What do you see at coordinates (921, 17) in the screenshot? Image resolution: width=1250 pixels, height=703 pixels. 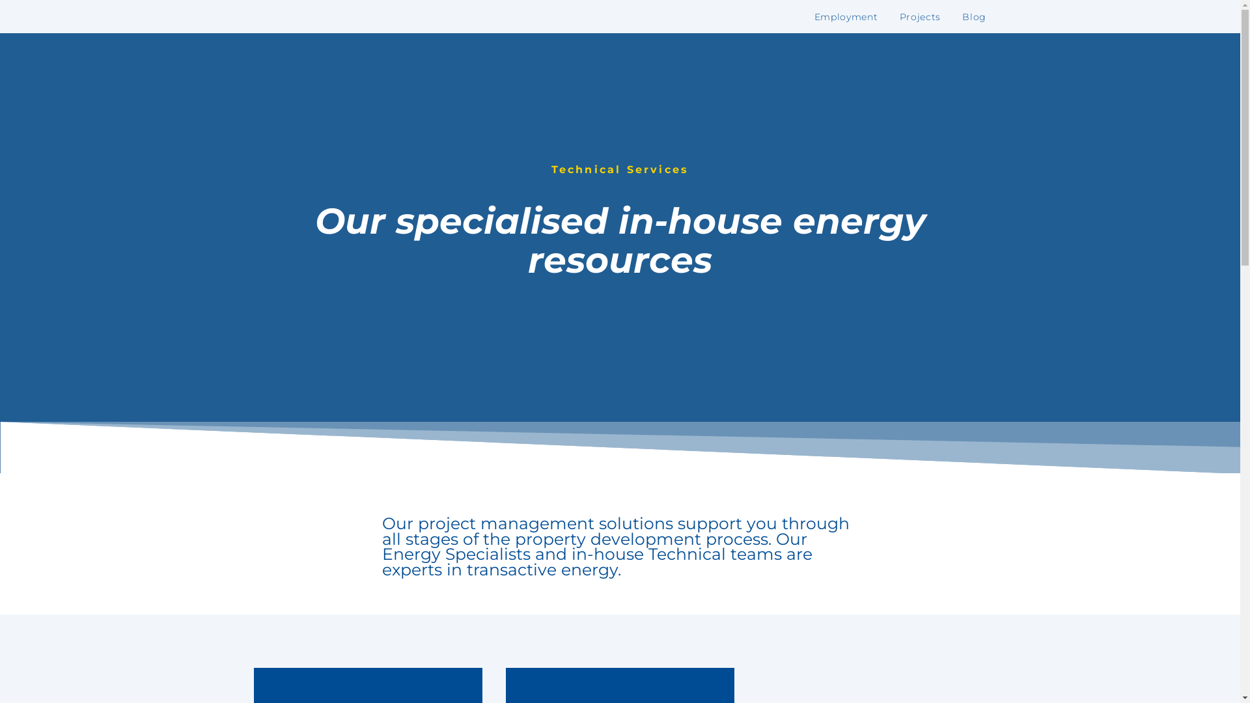 I see `Projects` at bounding box center [921, 17].